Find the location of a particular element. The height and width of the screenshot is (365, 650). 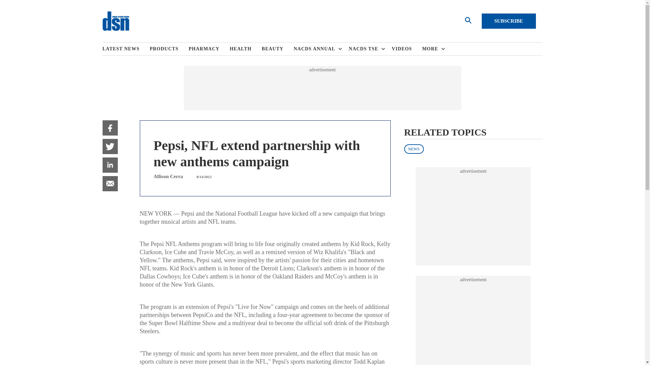

linkedIn is located at coordinates (110, 165).